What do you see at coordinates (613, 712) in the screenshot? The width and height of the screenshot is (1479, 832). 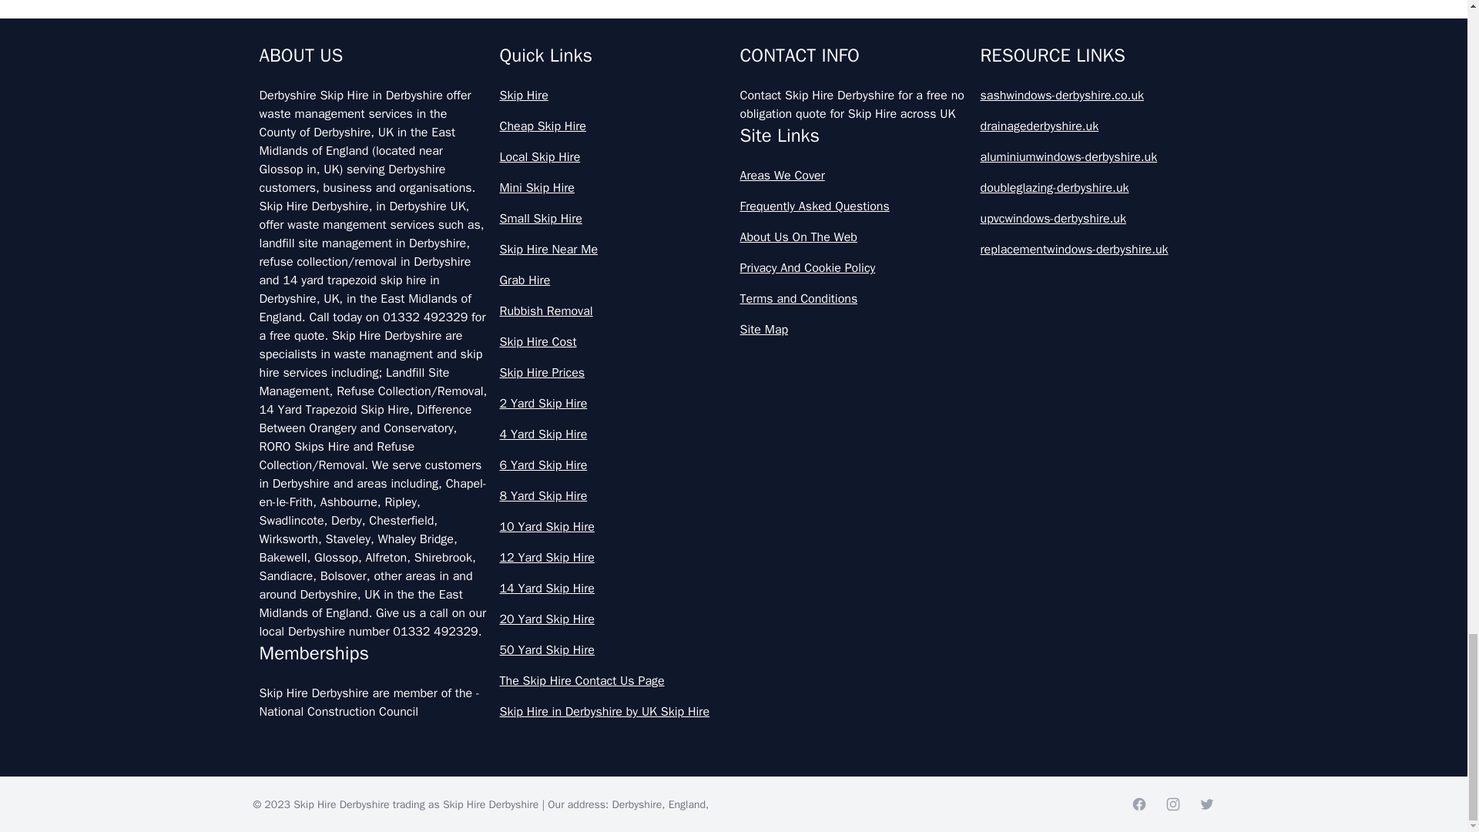 I see `Skip Hire in Derbyshire by UK Skip Hire` at bounding box center [613, 712].